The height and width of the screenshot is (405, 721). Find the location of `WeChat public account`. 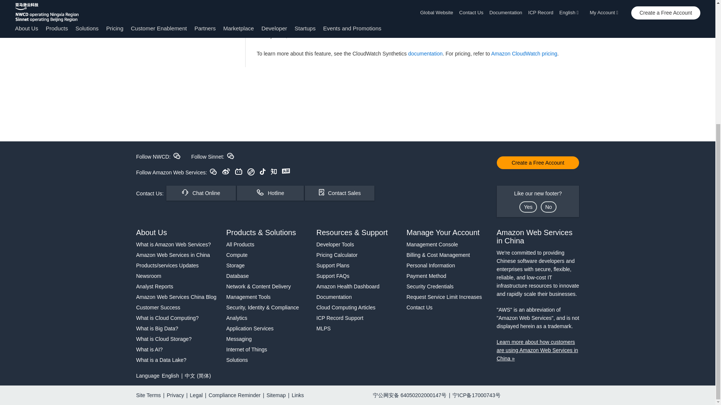

WeChat public account is located at coordinates (213, 172).